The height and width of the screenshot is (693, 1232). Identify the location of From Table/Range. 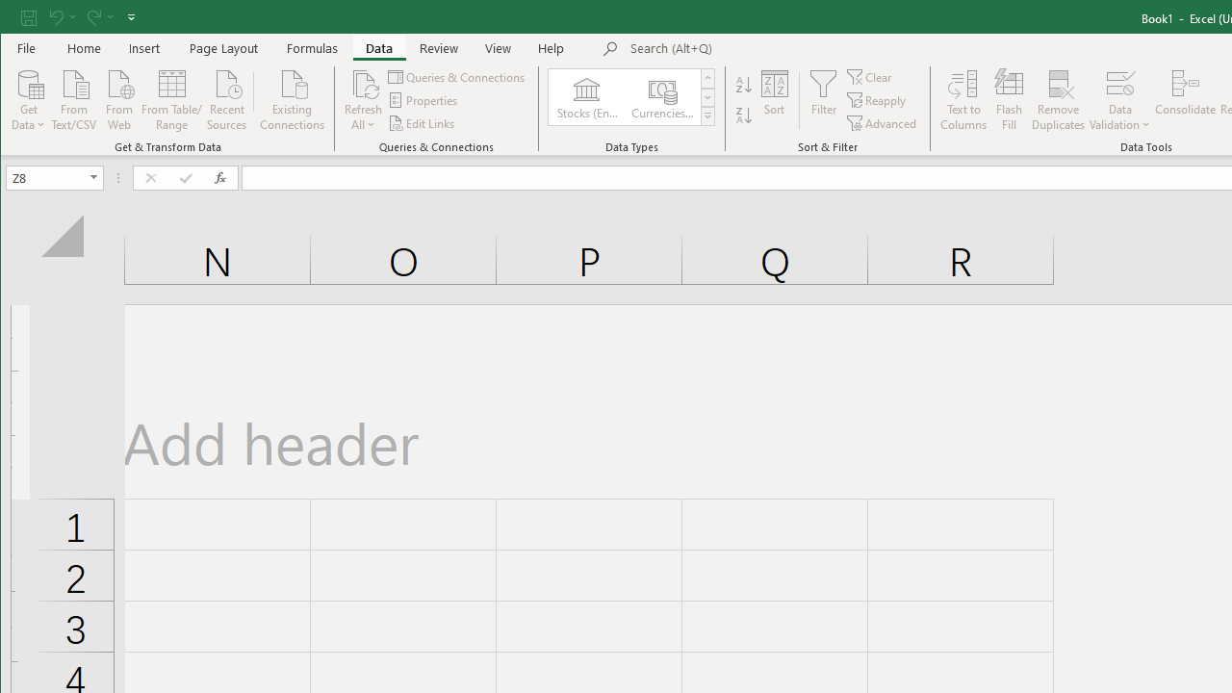
(171, 98).